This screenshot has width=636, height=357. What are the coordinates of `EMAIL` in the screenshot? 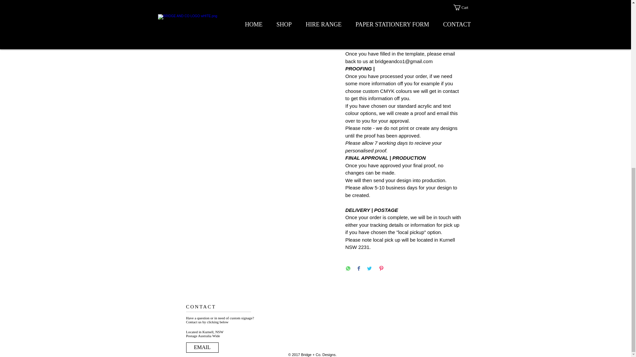 It's located at (202, 347).